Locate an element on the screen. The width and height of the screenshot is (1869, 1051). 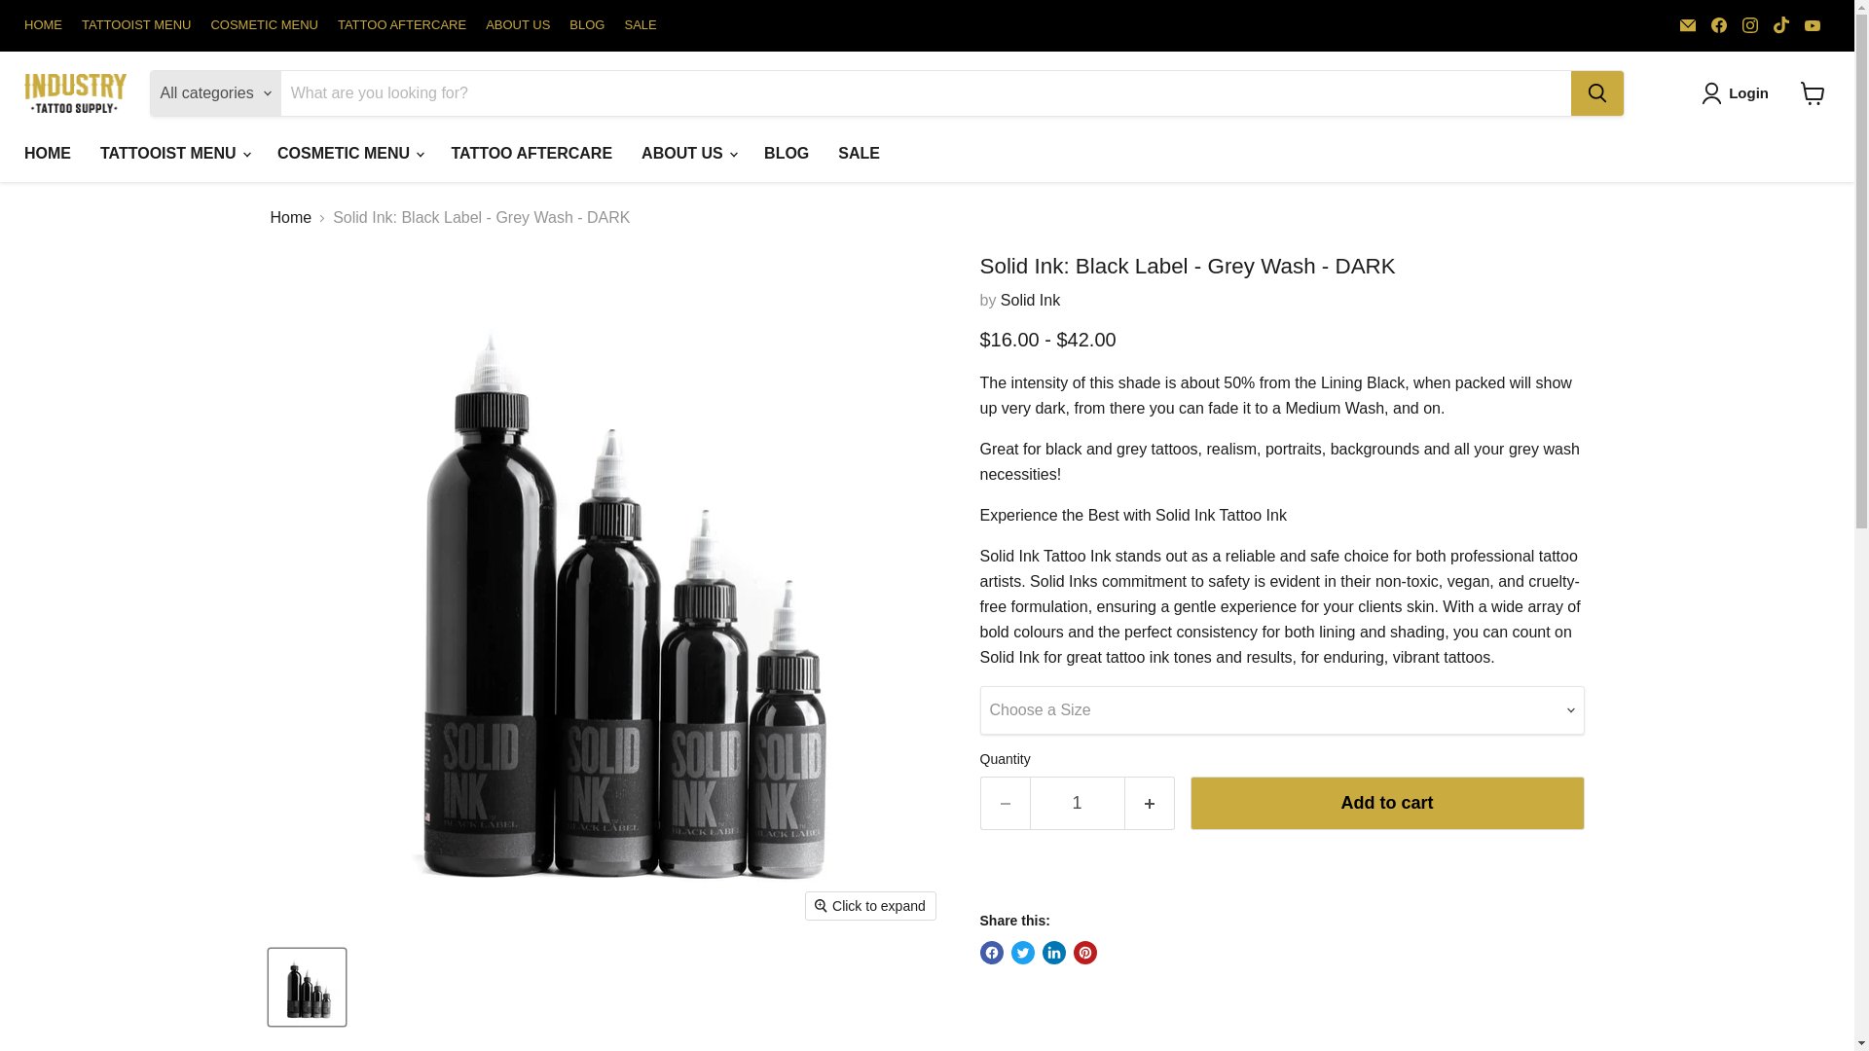
SALE is located at coordinates (640, 25).